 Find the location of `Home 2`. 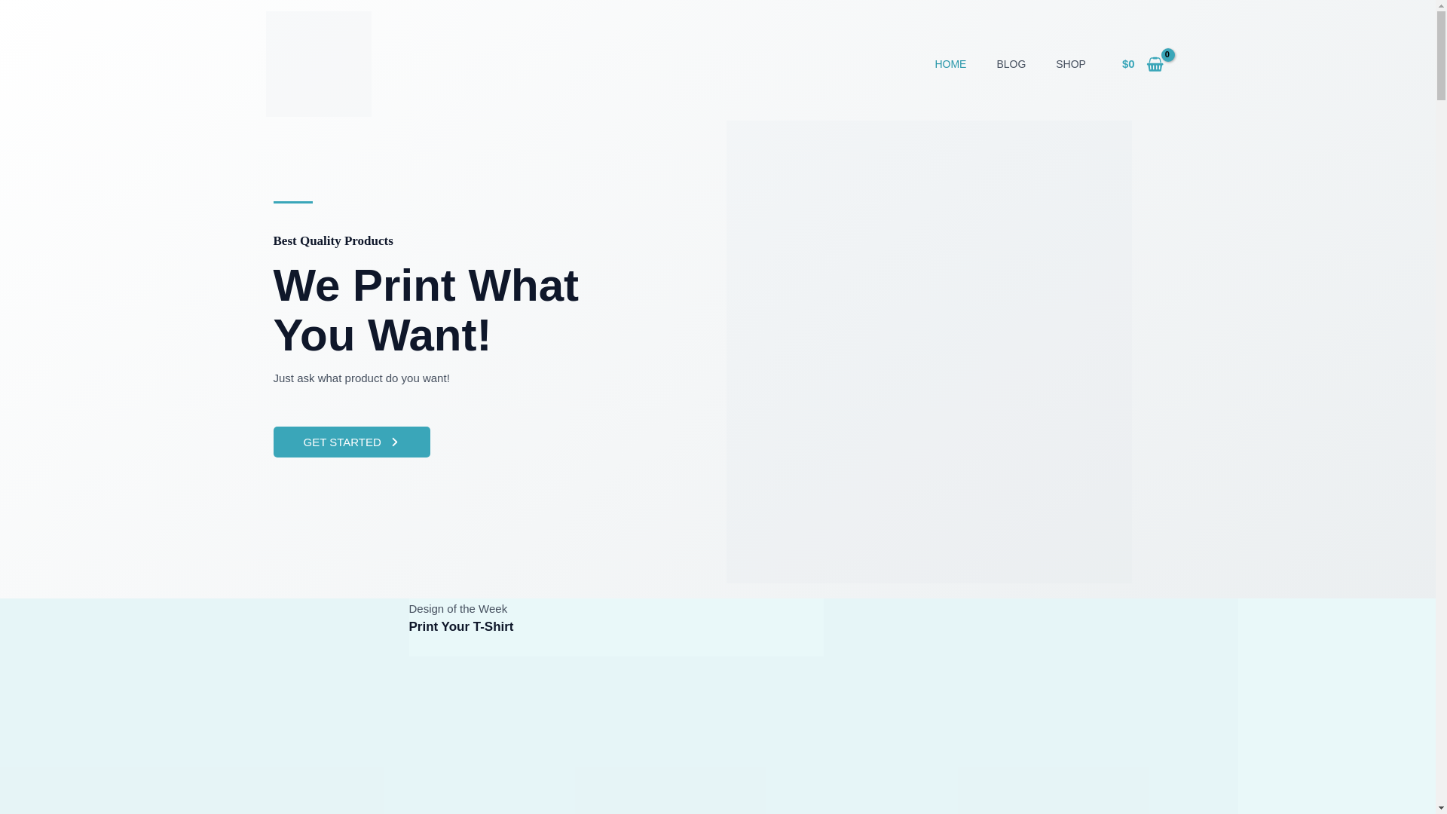

Home 2 is located at coordinates (203, 705).